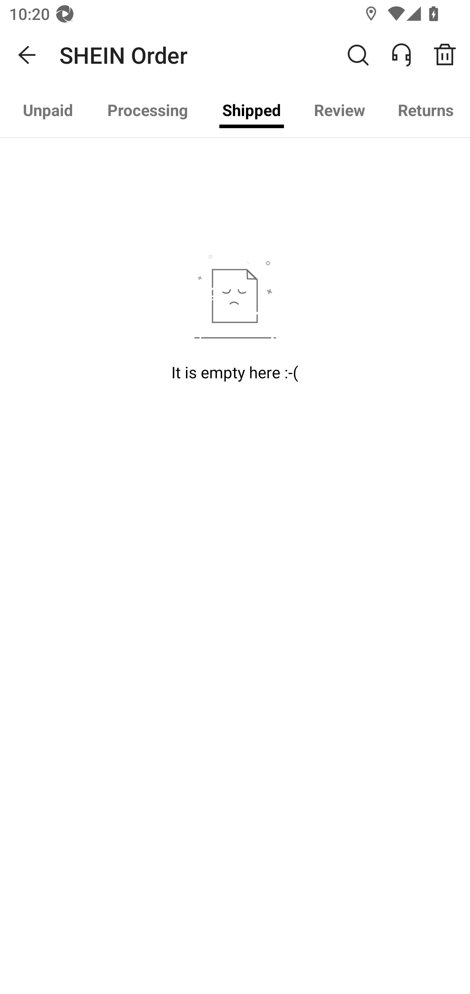 The width and height of the screenshot is (470, 994). What do you see at coordinates (408, 55) in the screenshot?
I see `ONLINE SERVICE` at bounding box center [408, 55].